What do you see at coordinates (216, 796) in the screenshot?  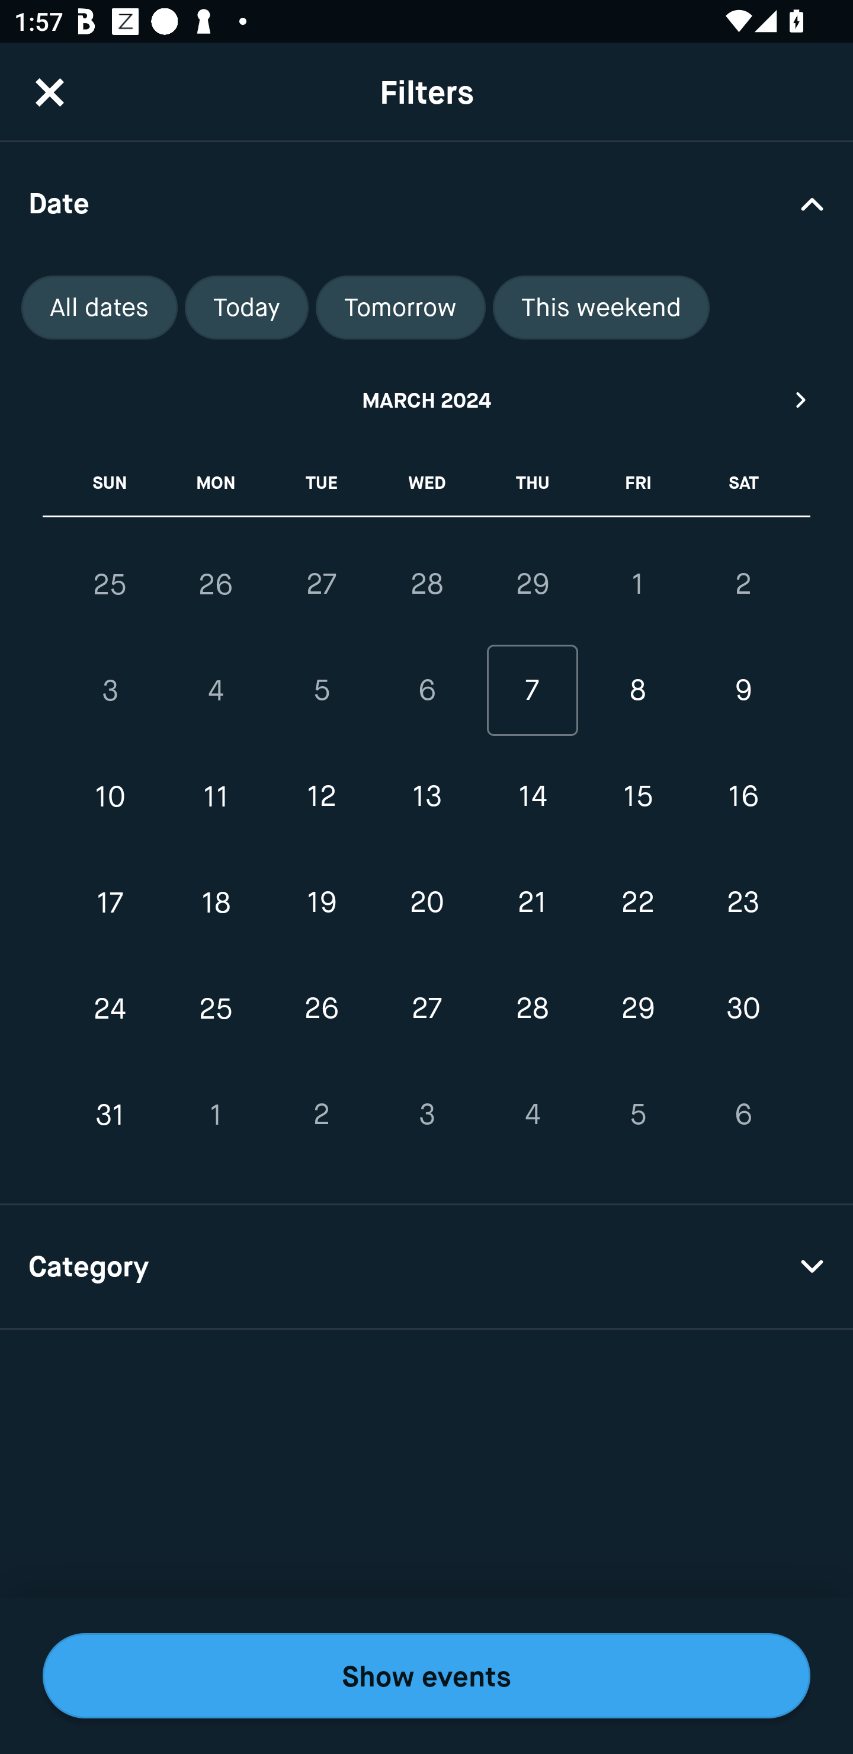 I see `11` at bounding box center [216, 796].